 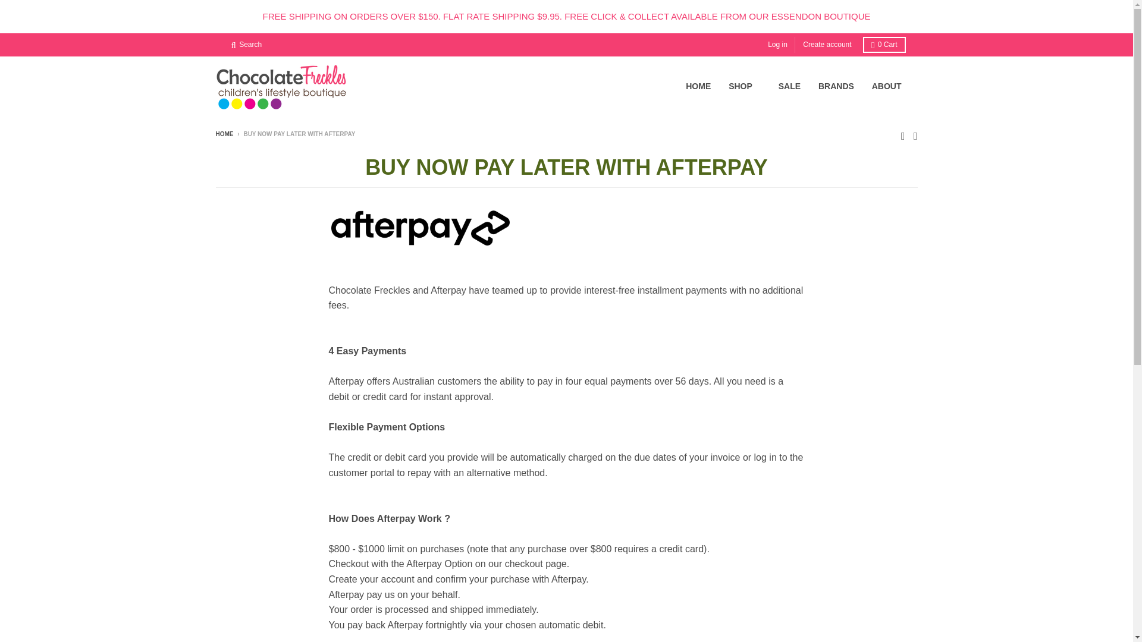 What do you see at coordinates (246, 44) in the screenshot?
I see `Search` at bounding box center [246, 44].